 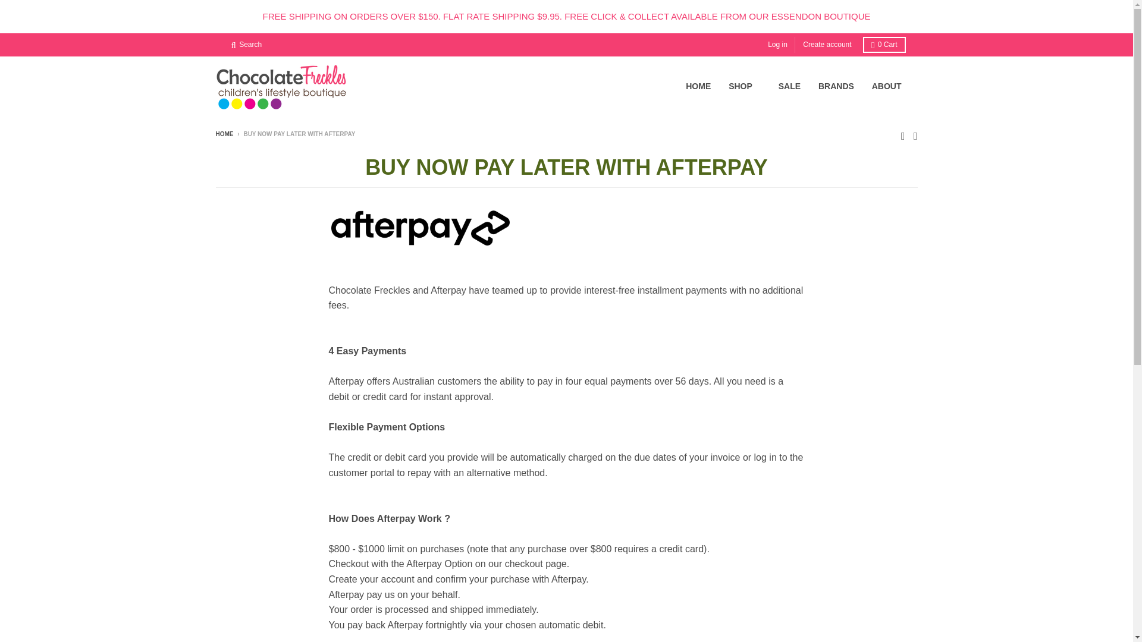 What do you see at coordinates (246, 44) in the screenshot?
I see `Search` at bounding box center [246, 44].